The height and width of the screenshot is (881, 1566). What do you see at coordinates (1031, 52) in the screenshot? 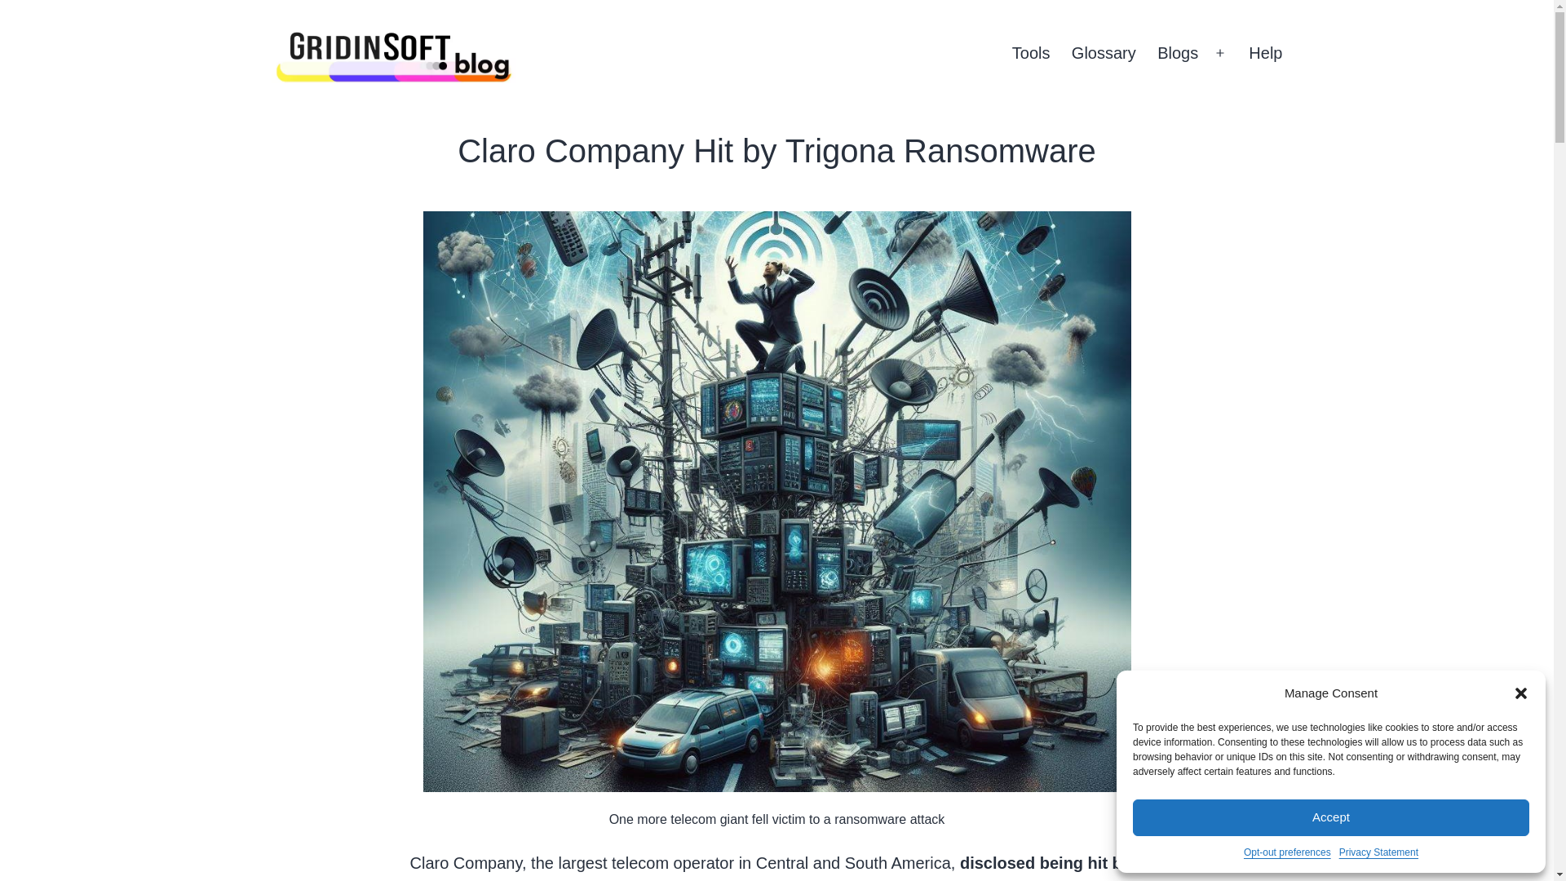
I see `Tools` at bounding box center [1031, 52].